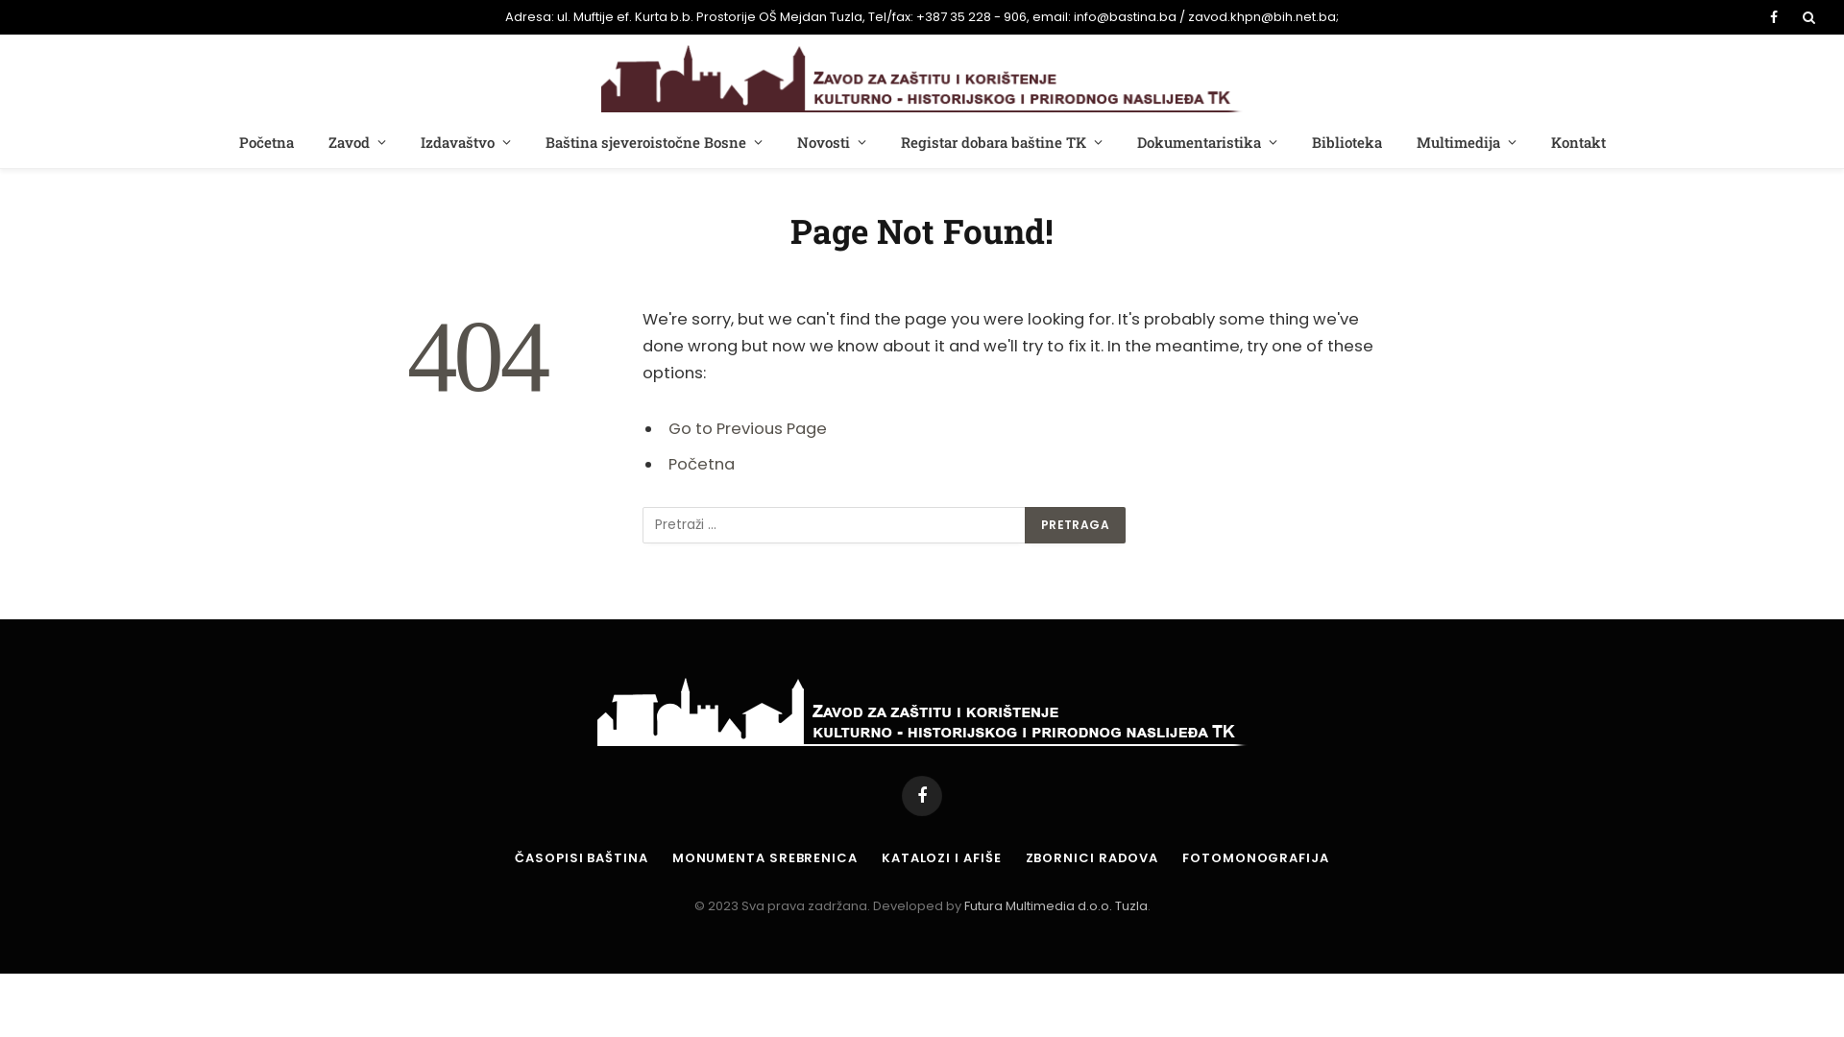  I want to click on Novosti, so click(832, 142).